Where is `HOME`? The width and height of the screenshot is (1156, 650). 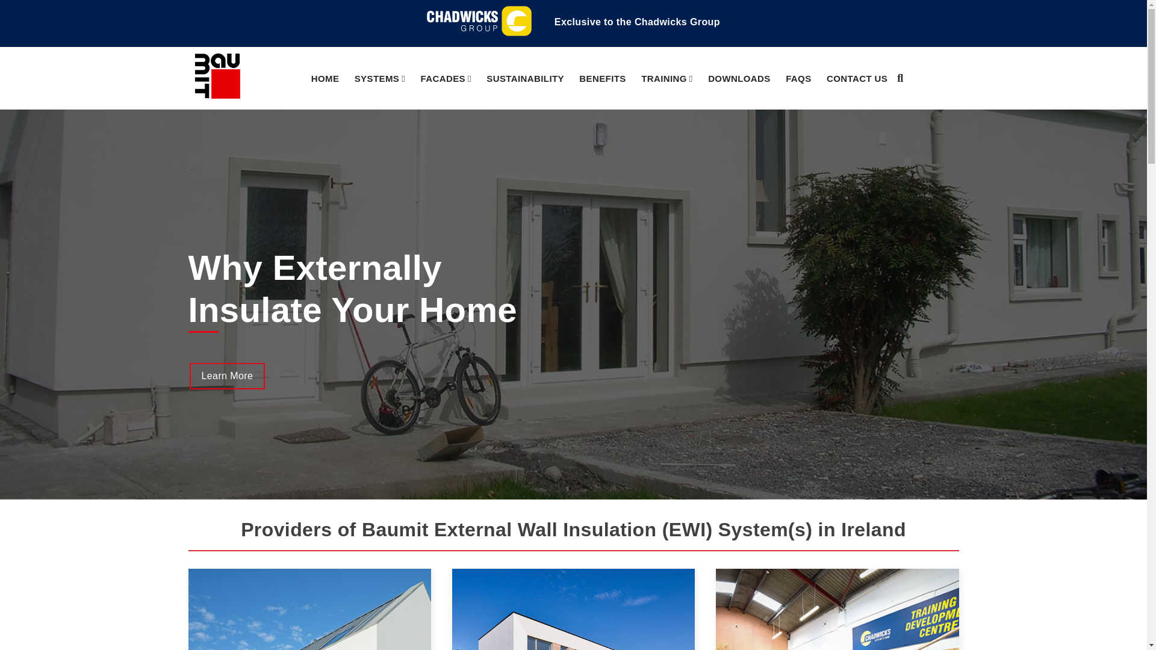
HOME is located at coordinates (325, 78).